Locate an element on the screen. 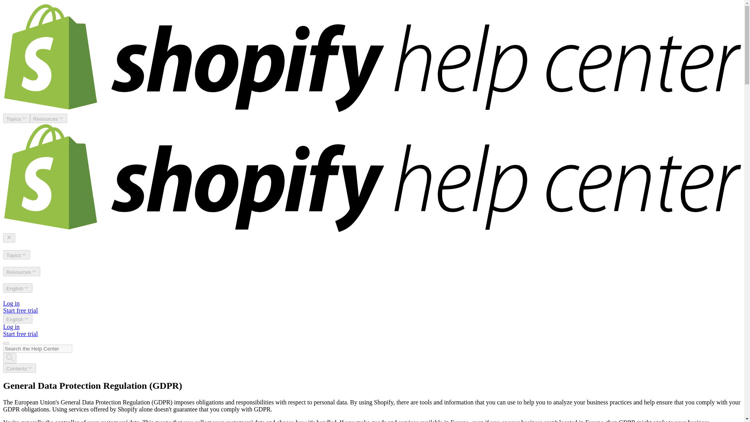  English is located at coordinates (17, 288).